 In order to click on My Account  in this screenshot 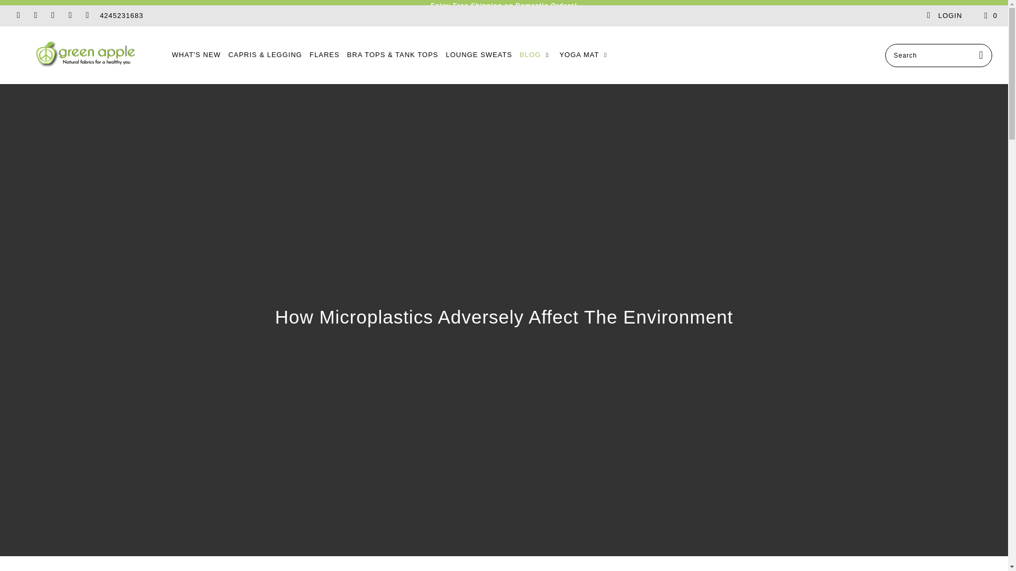, I will do `click(944, 15)`.